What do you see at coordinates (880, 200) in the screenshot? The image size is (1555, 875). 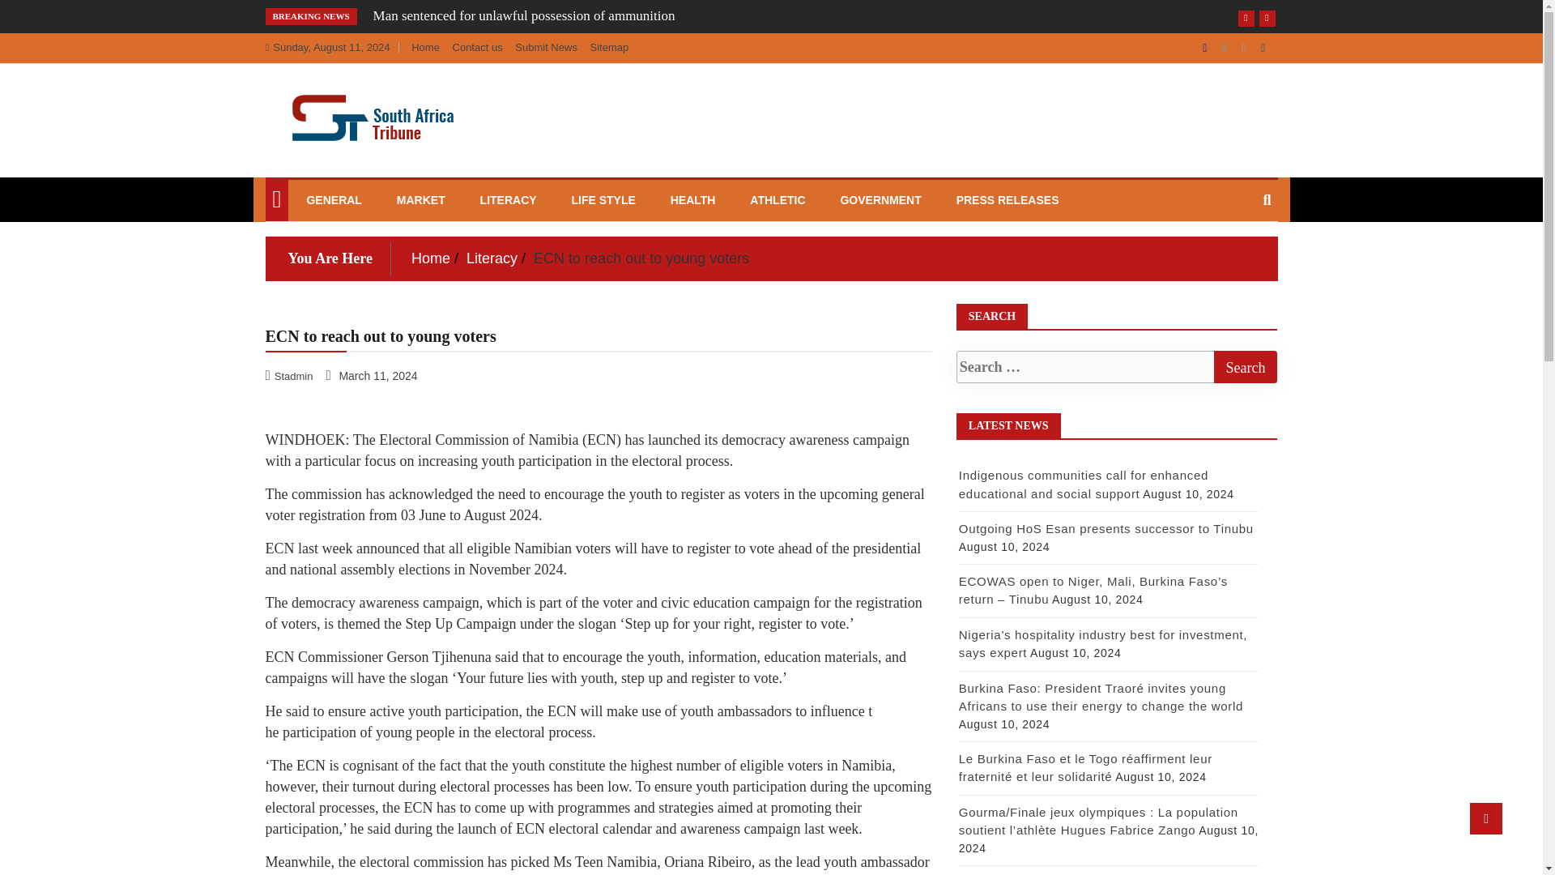 I see `GOVERNMENT` at bounding box center [880, 200].